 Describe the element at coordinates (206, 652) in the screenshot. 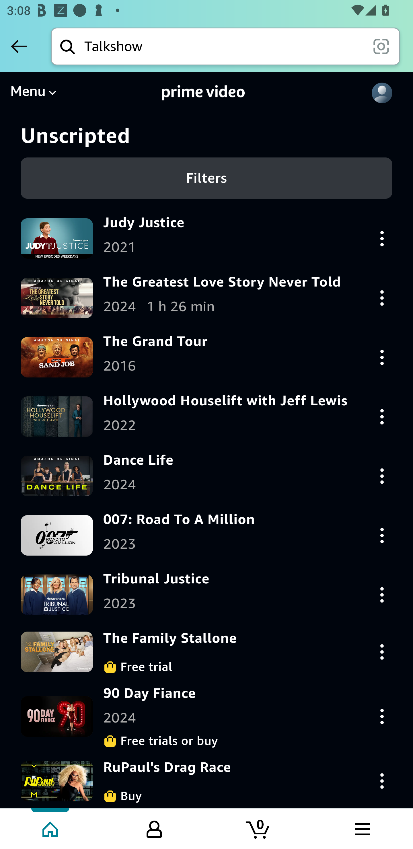

I see `The Family Stallone The Family Stallone Free trial` at that location.